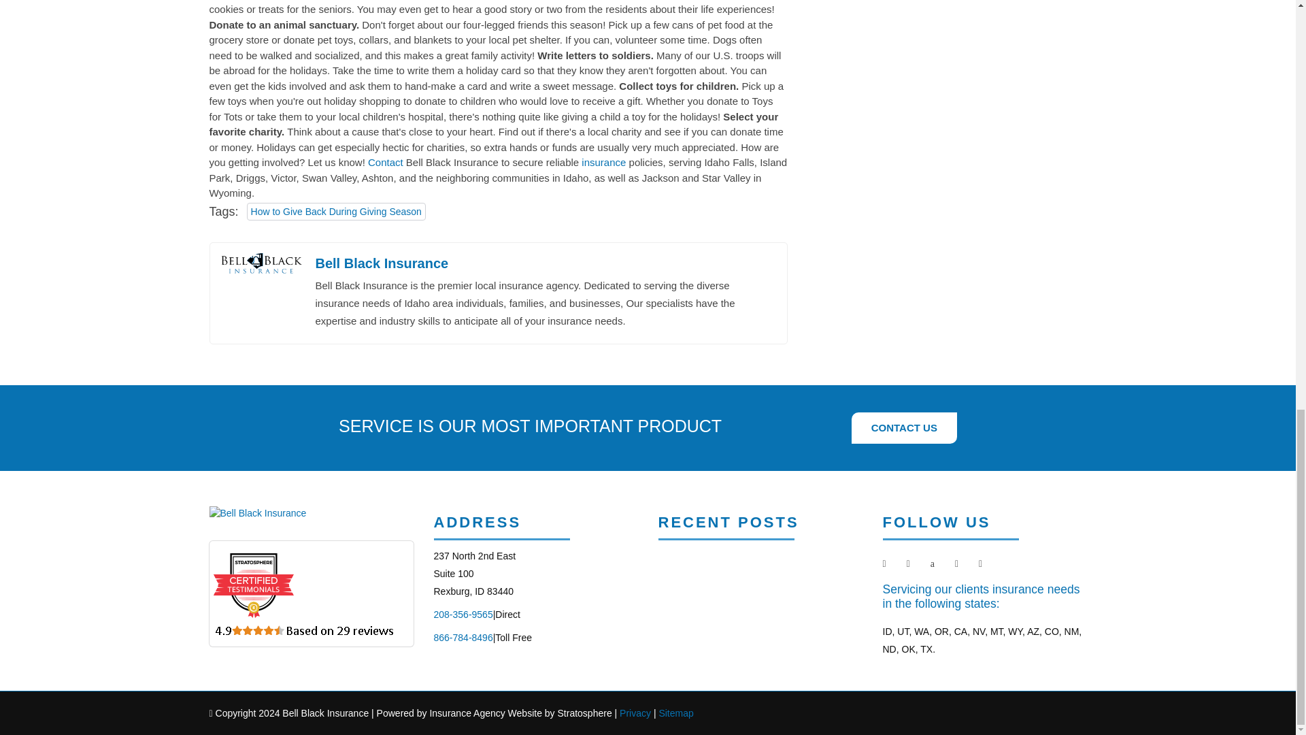 The height and width of the screenshot is (735, 1306). I want to click on How to Give Back During Giving Season, so click(336, 212).